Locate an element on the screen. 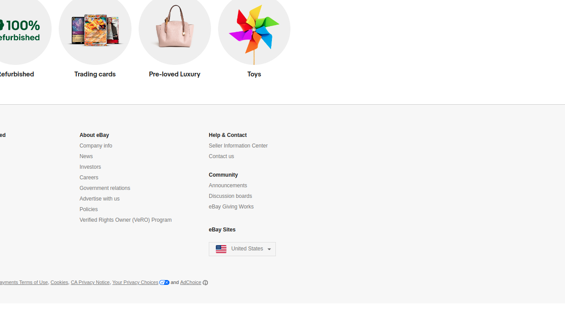 This screenshot has width=565, height=318. Contact us is located at coordinates (222, 156).